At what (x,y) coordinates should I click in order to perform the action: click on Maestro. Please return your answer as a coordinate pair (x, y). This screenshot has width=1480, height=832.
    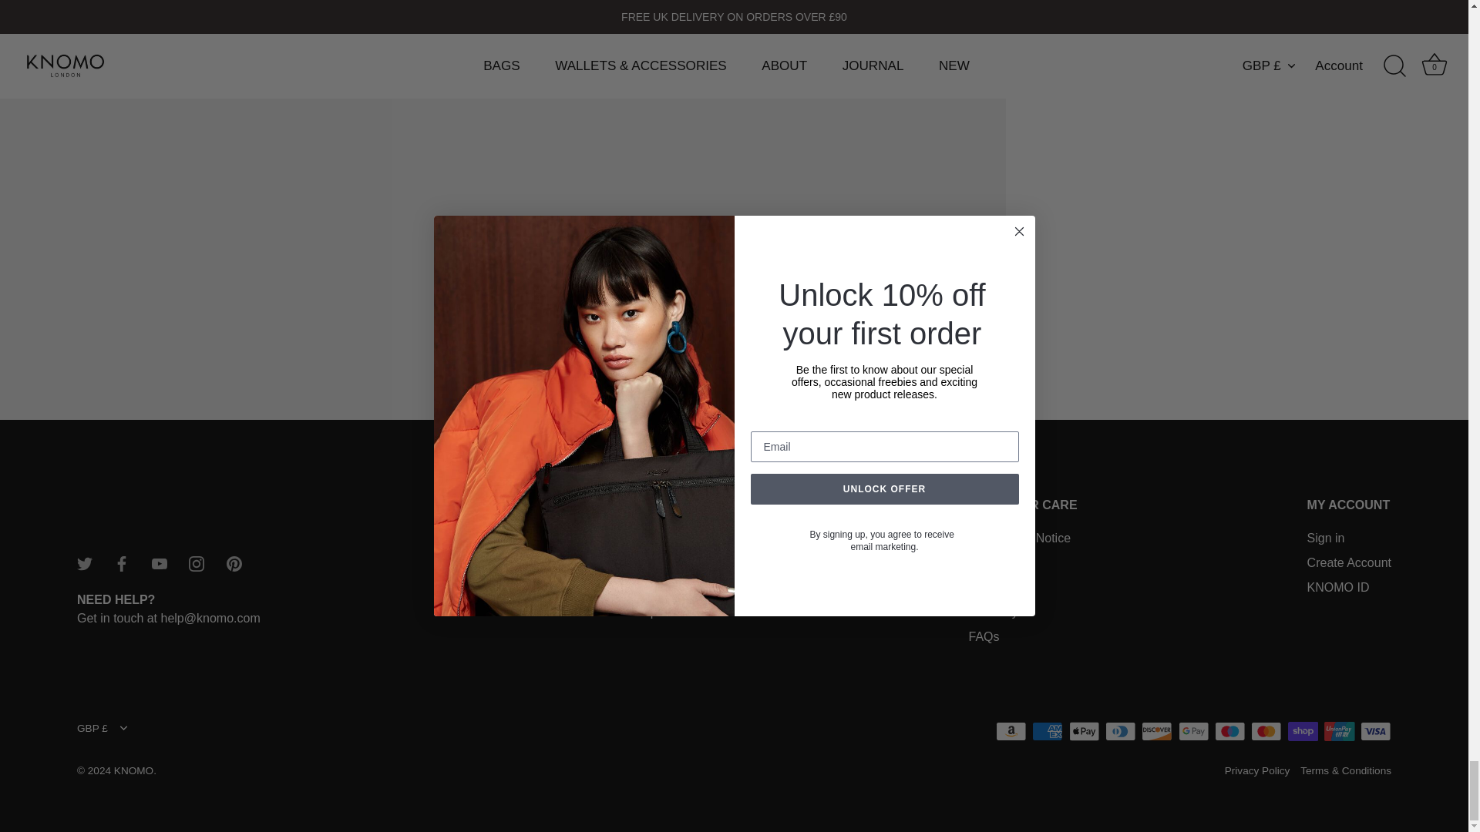
    Looking at the image, I should click on (1229, 732).